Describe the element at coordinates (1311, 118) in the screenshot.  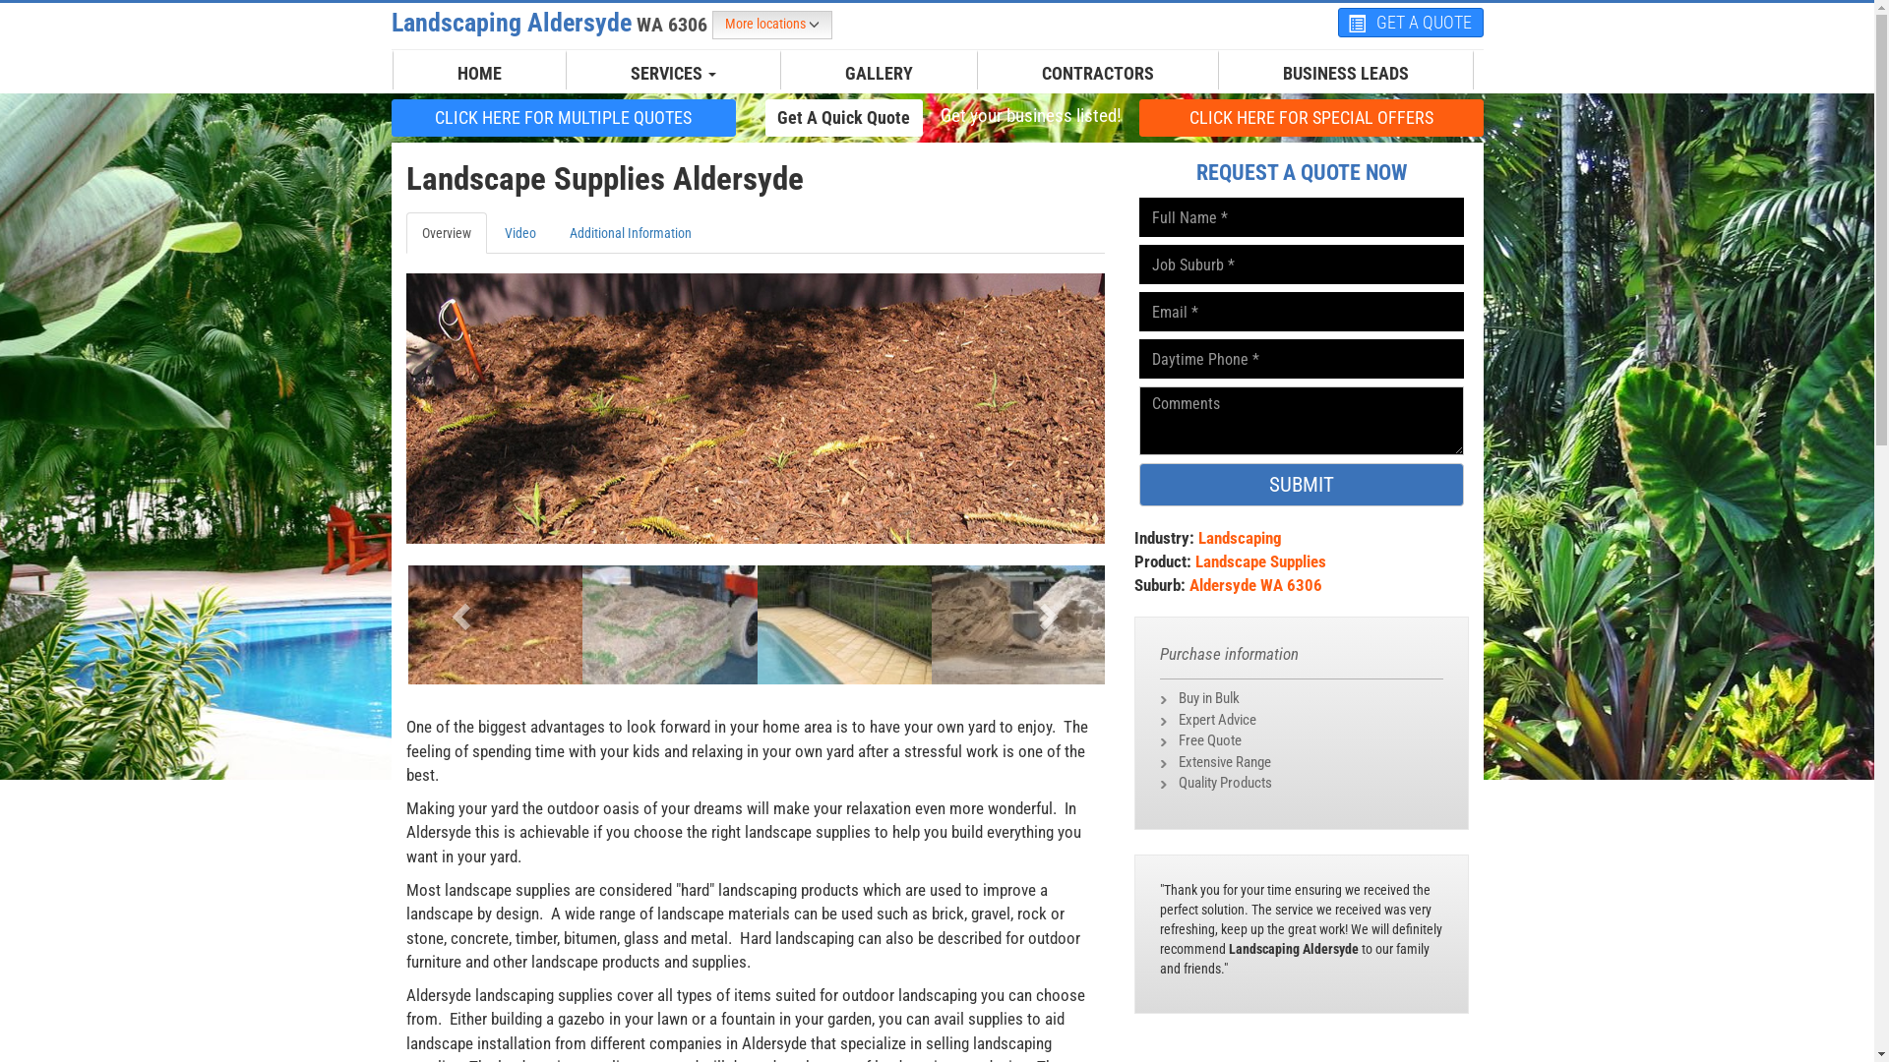
I see `CLICK HERE FOR SPECIAL OFFERS` at that location.